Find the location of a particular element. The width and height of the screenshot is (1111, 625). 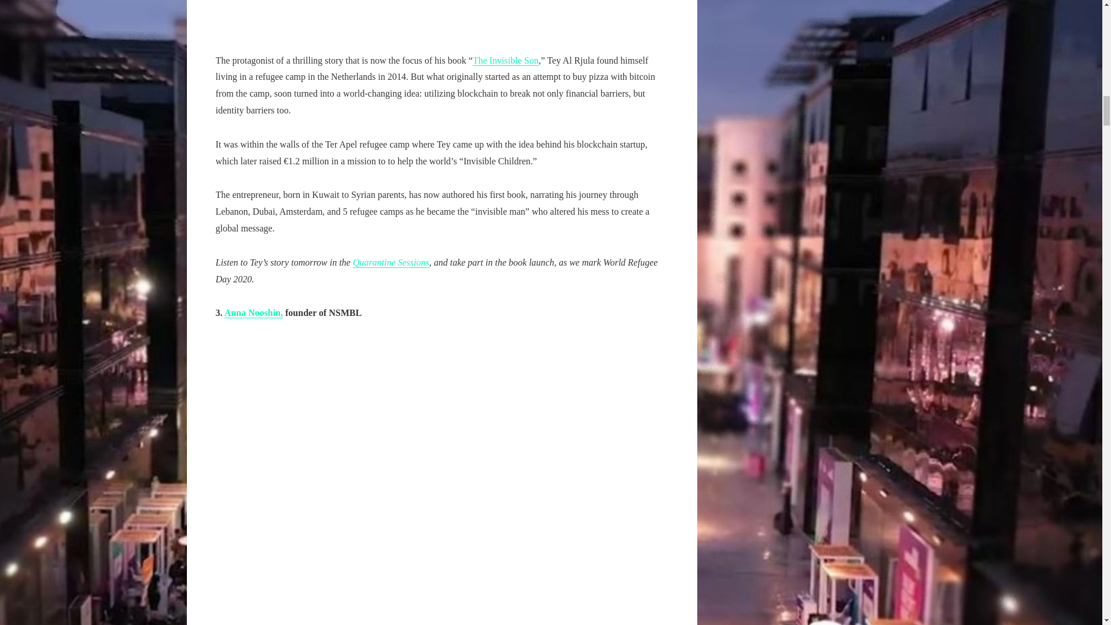

Quarantine Sessions is located at coordinates (391, 263).